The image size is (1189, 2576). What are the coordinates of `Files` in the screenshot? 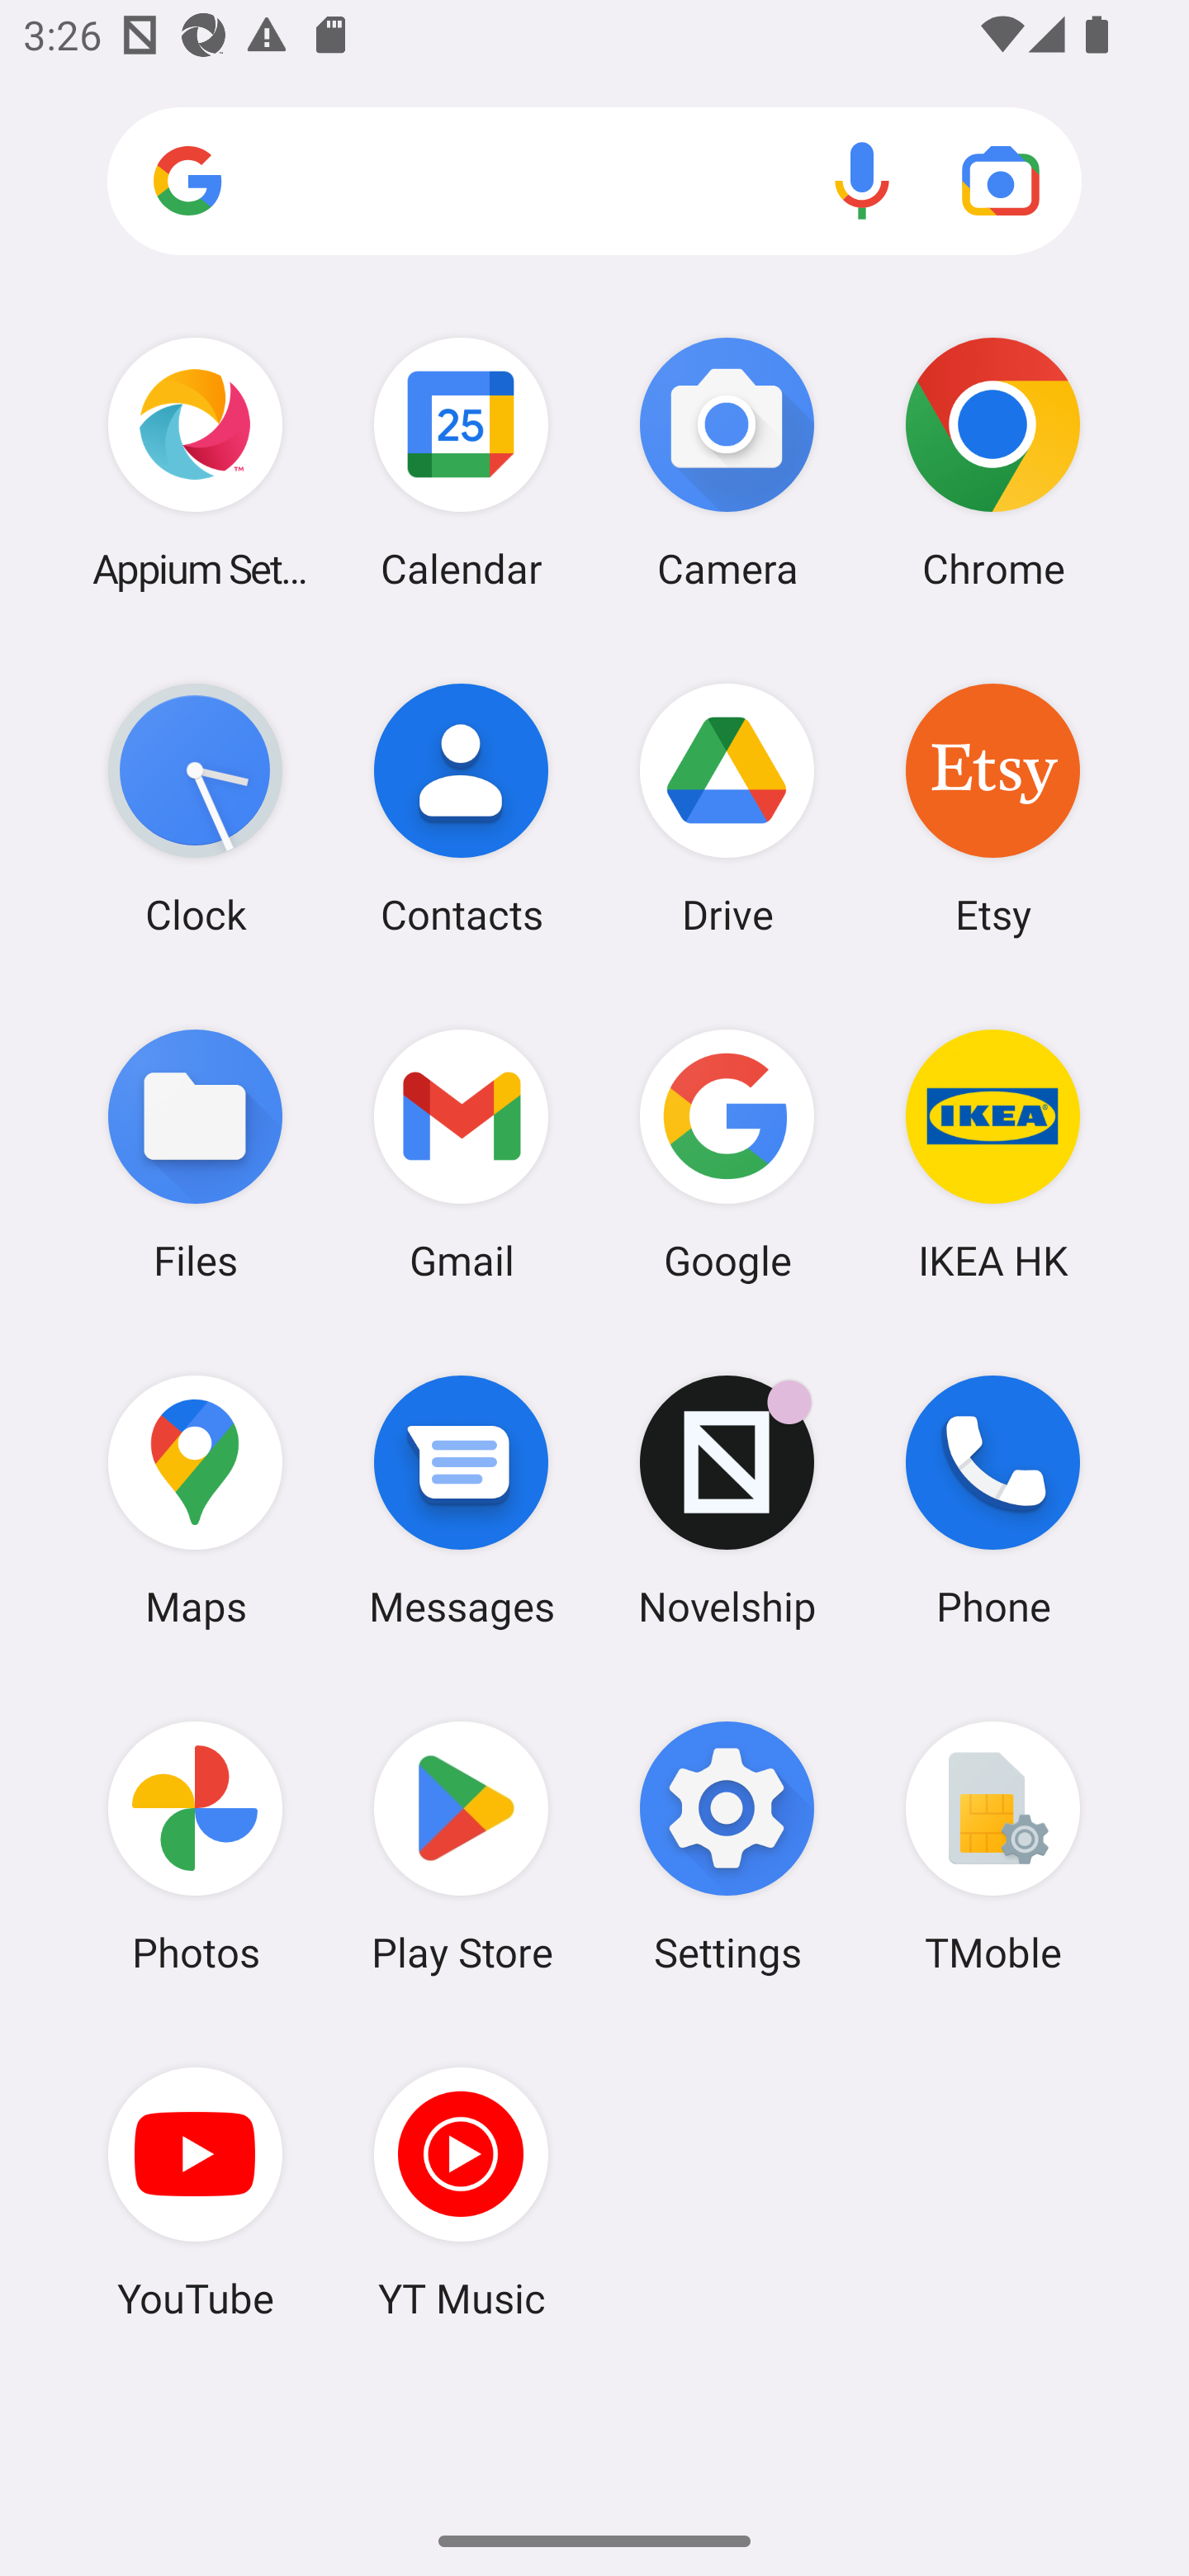 It's located at (195, 1153).